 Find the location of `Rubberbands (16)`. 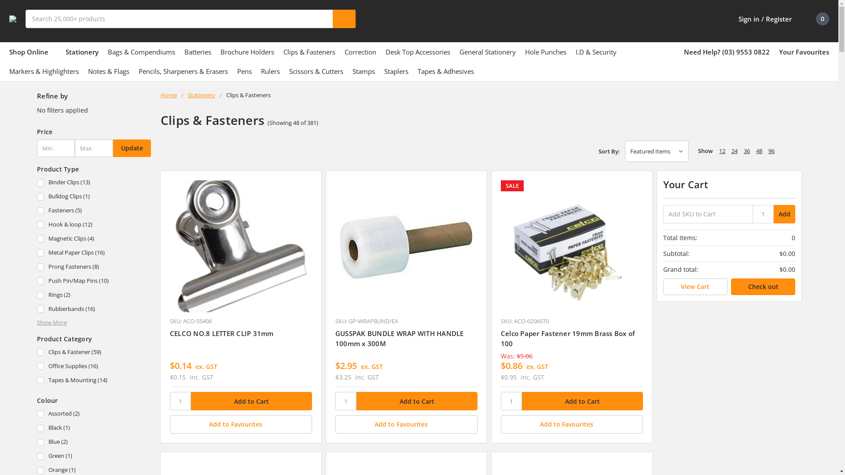

Rubberbands (16) is located at coordinates (94, 310).